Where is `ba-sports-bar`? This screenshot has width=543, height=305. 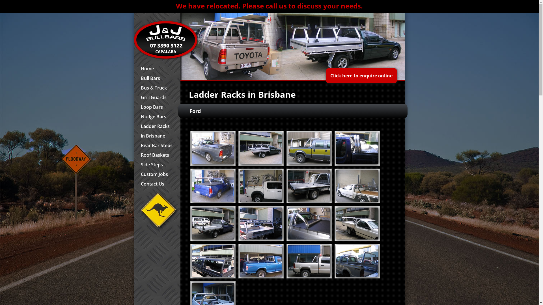 ba-sports-bar is located at coordinates (309, 224).